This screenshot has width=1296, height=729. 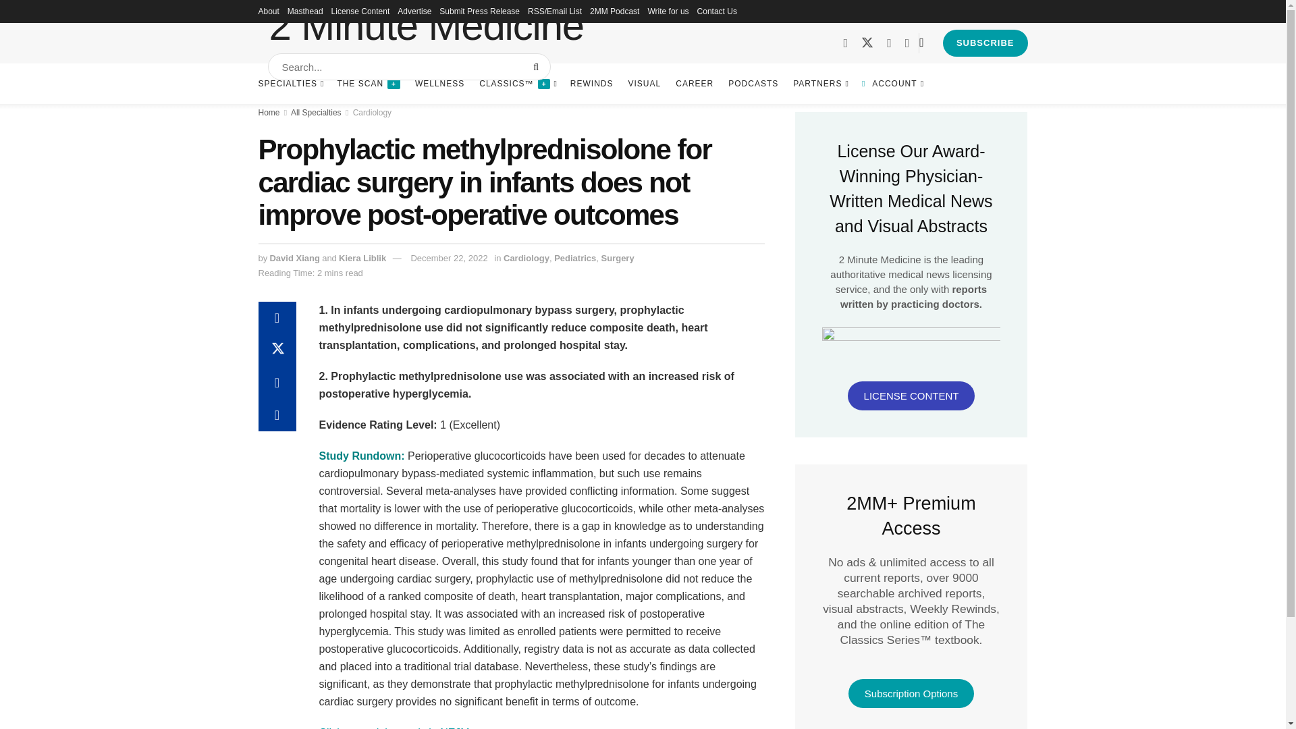 What do you see at coordinates (360, 11) in the screenshot?
I see `License Content` at bounding box center [360, 11].